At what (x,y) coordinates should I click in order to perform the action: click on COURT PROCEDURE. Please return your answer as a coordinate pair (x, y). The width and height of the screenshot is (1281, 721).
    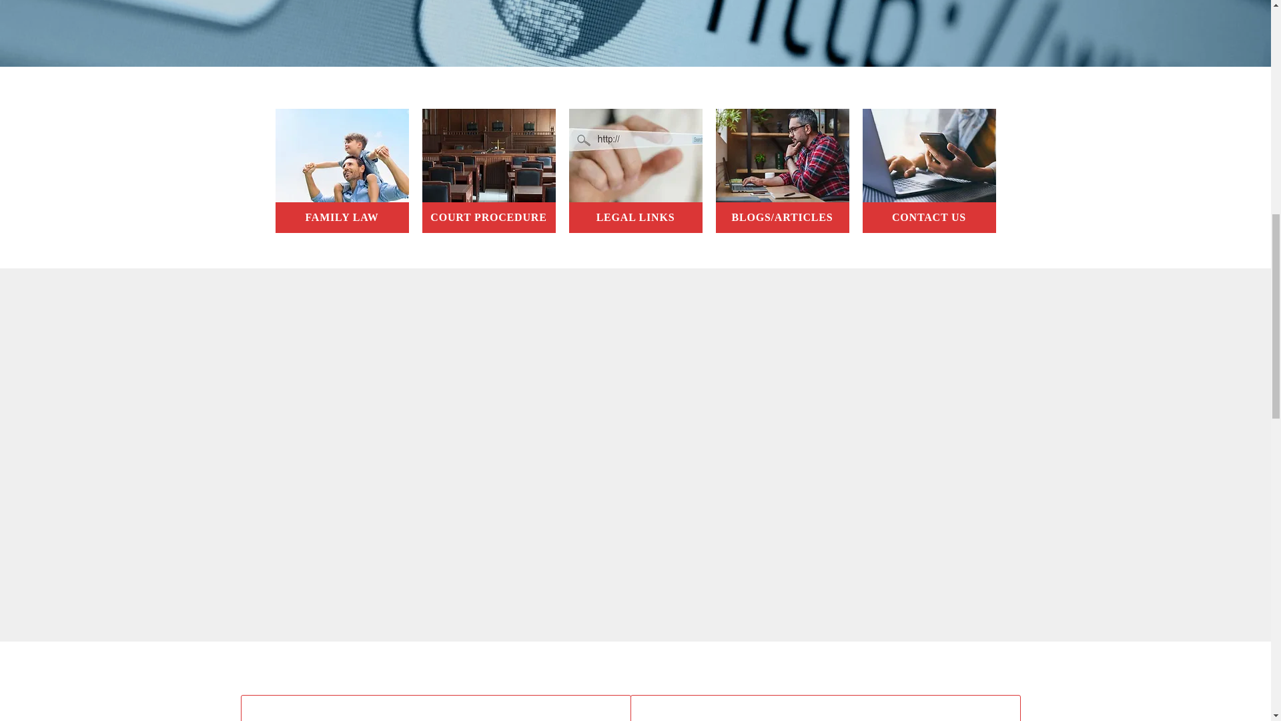
    Looking at the image, I should click on (488, 218).